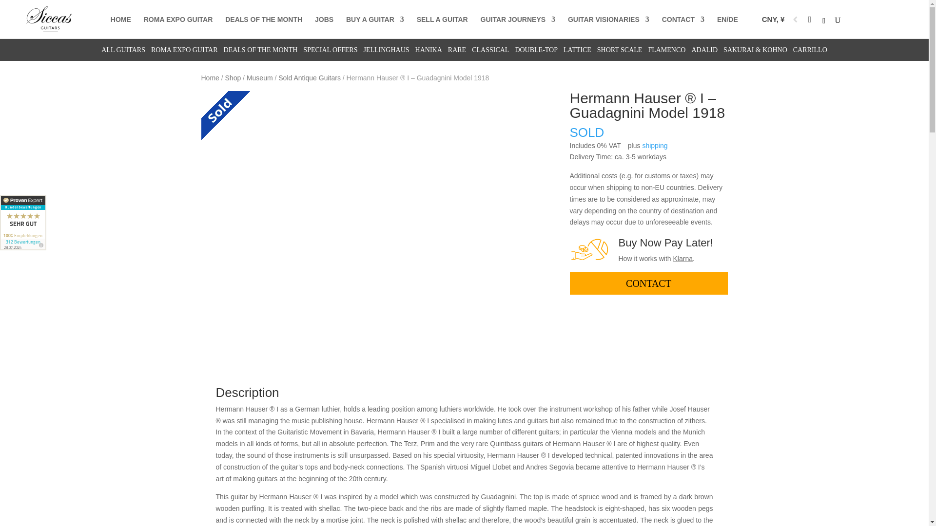 Image resolution: width=936 pixels, height=526 pixels. Describe the element at coordinates (375, 24) in the screenshot. I see `BUY A GUITAR` at that location.